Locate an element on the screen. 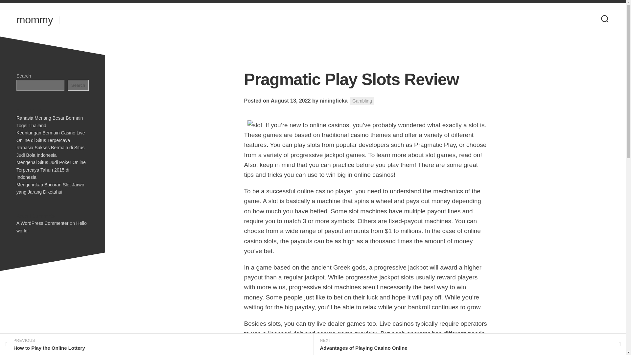 The image size is (631, 355). Mengungkap Bocoran Slot Jarwo yang Jarang Diketahui is located at coordinates (50, 188).